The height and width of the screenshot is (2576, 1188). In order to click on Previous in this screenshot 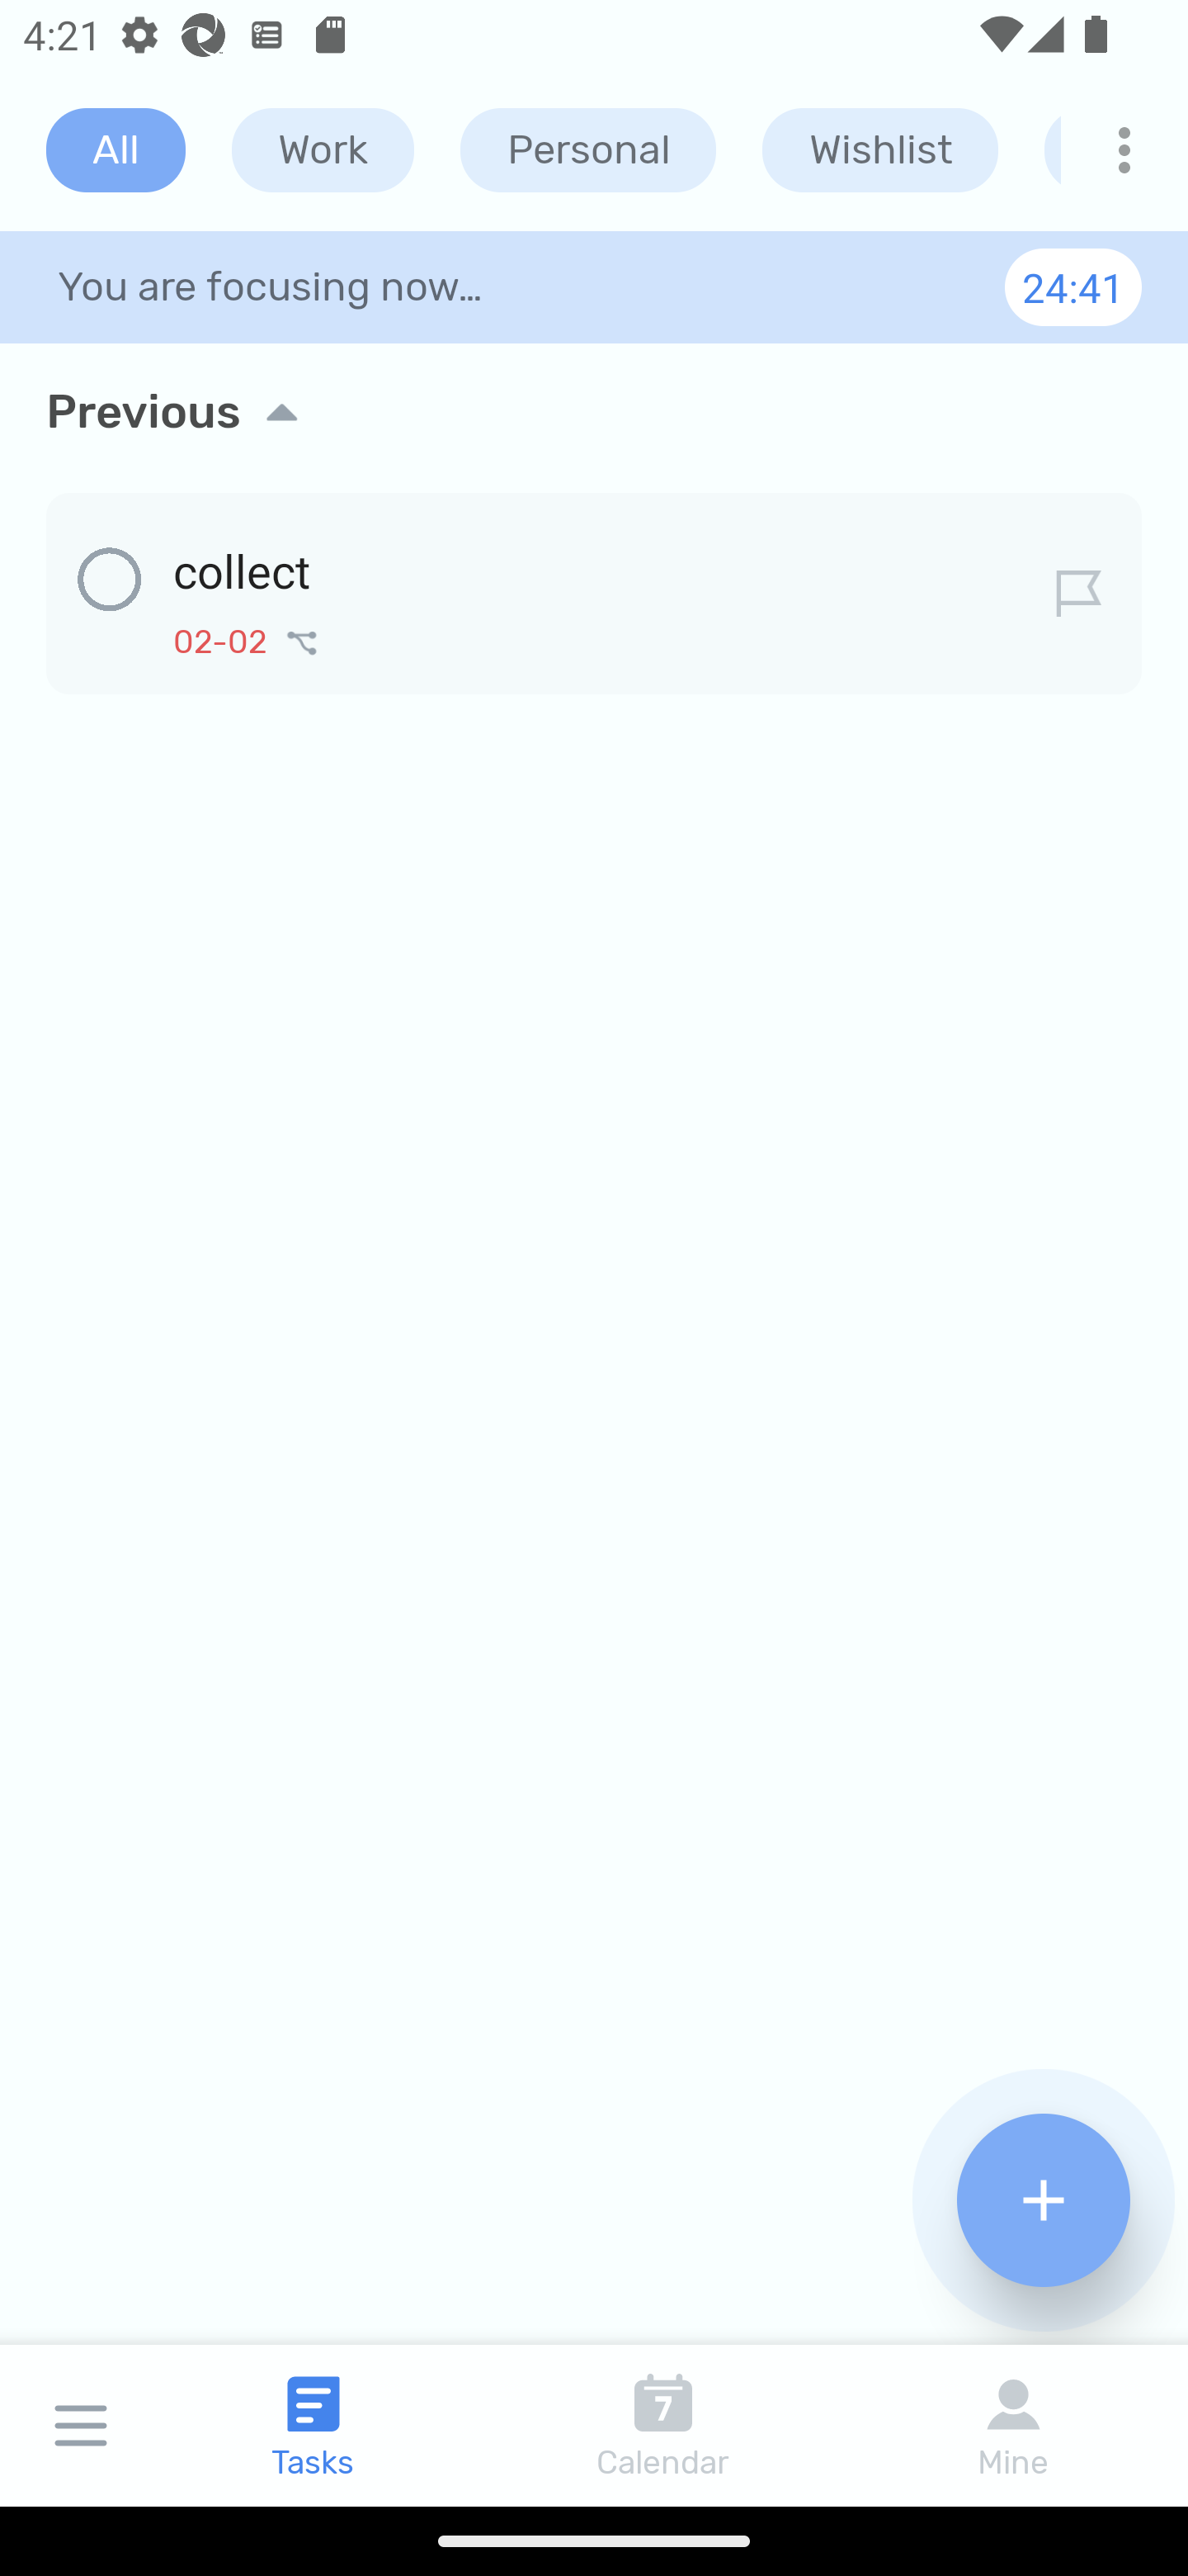, I will do `click(594, 411)`.